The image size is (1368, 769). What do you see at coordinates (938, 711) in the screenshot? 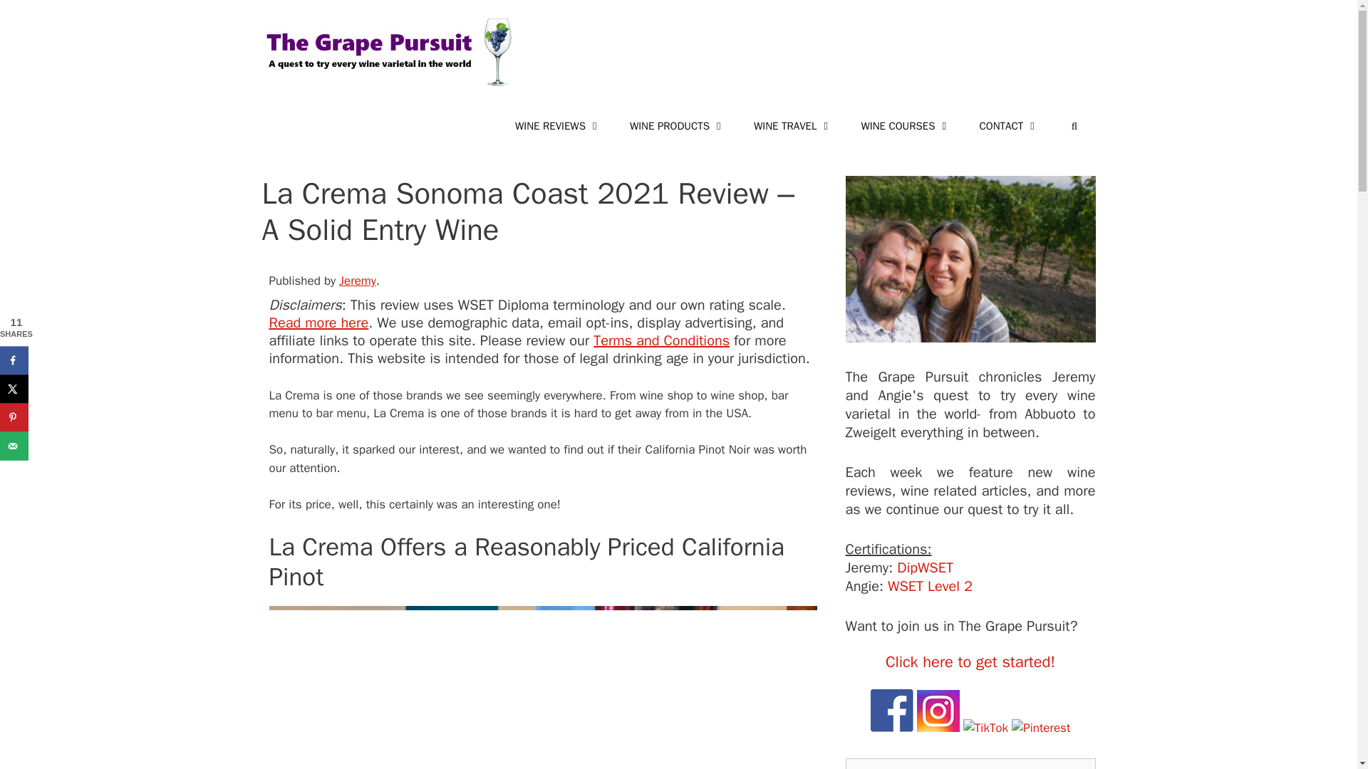
I see `Instagram` at bounding box center [938, 711].